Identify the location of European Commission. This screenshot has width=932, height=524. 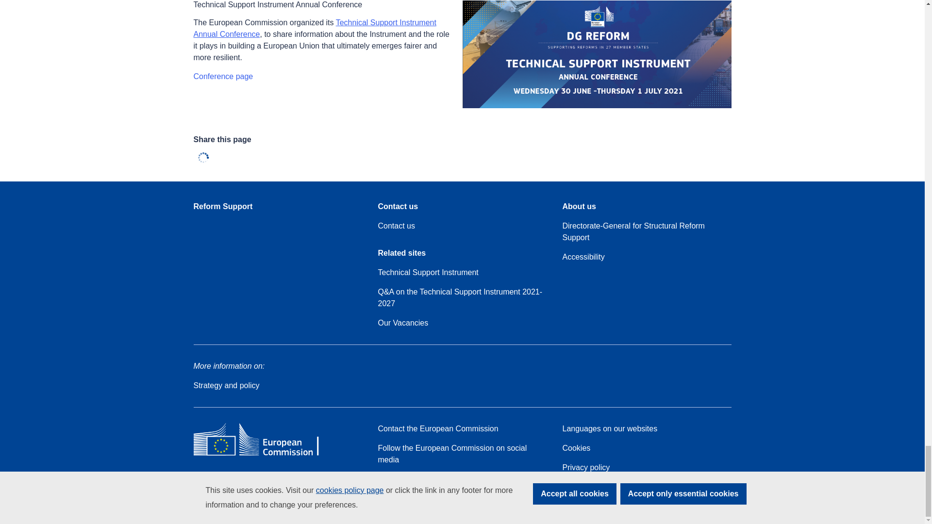
(263, 455).